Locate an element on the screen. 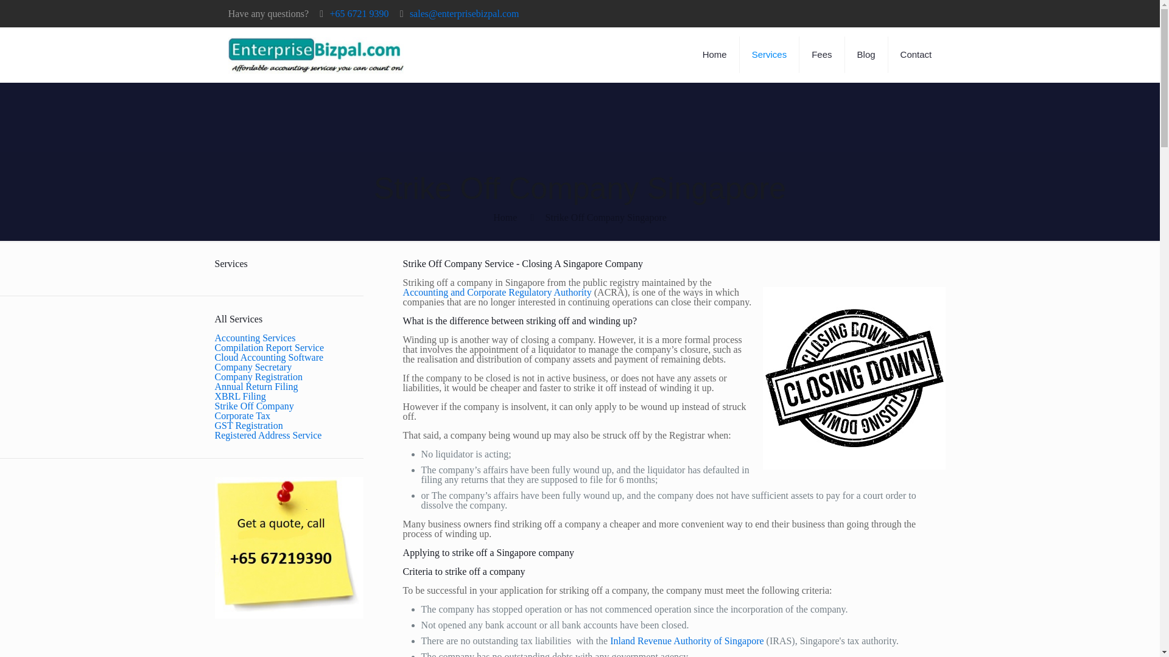 This screenshot has width=1169, height=657. Home is located at coordinates (715, 55).